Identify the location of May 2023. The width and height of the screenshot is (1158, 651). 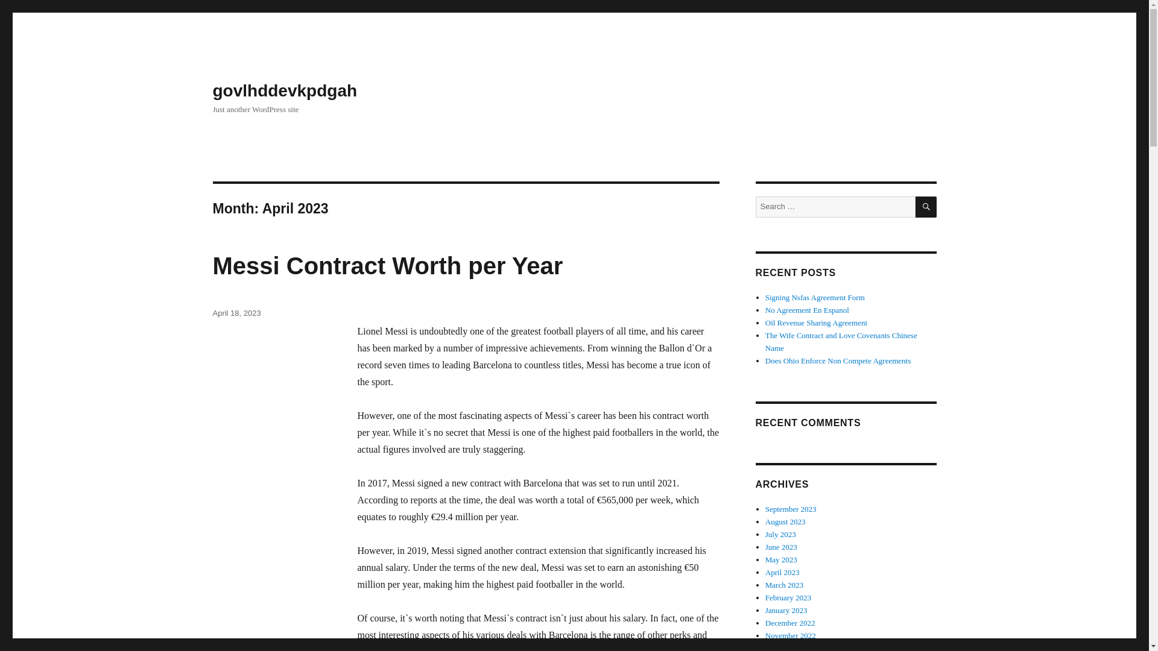
(782, 559).